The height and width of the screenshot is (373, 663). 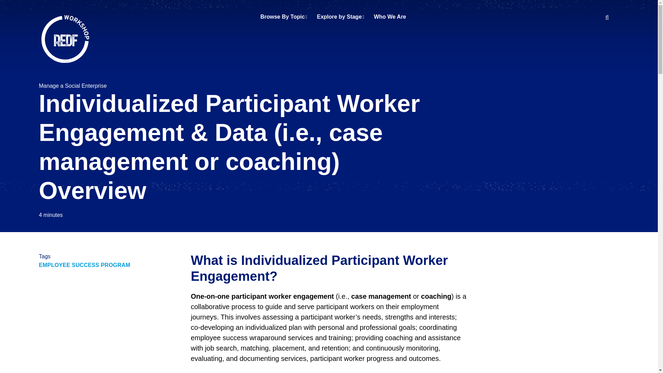 What do you see at coordinates (84, 265) in the screenshot?
I see `EMPLOYEE SUCCESS PROGRAM` at bounding box center [84, 265].